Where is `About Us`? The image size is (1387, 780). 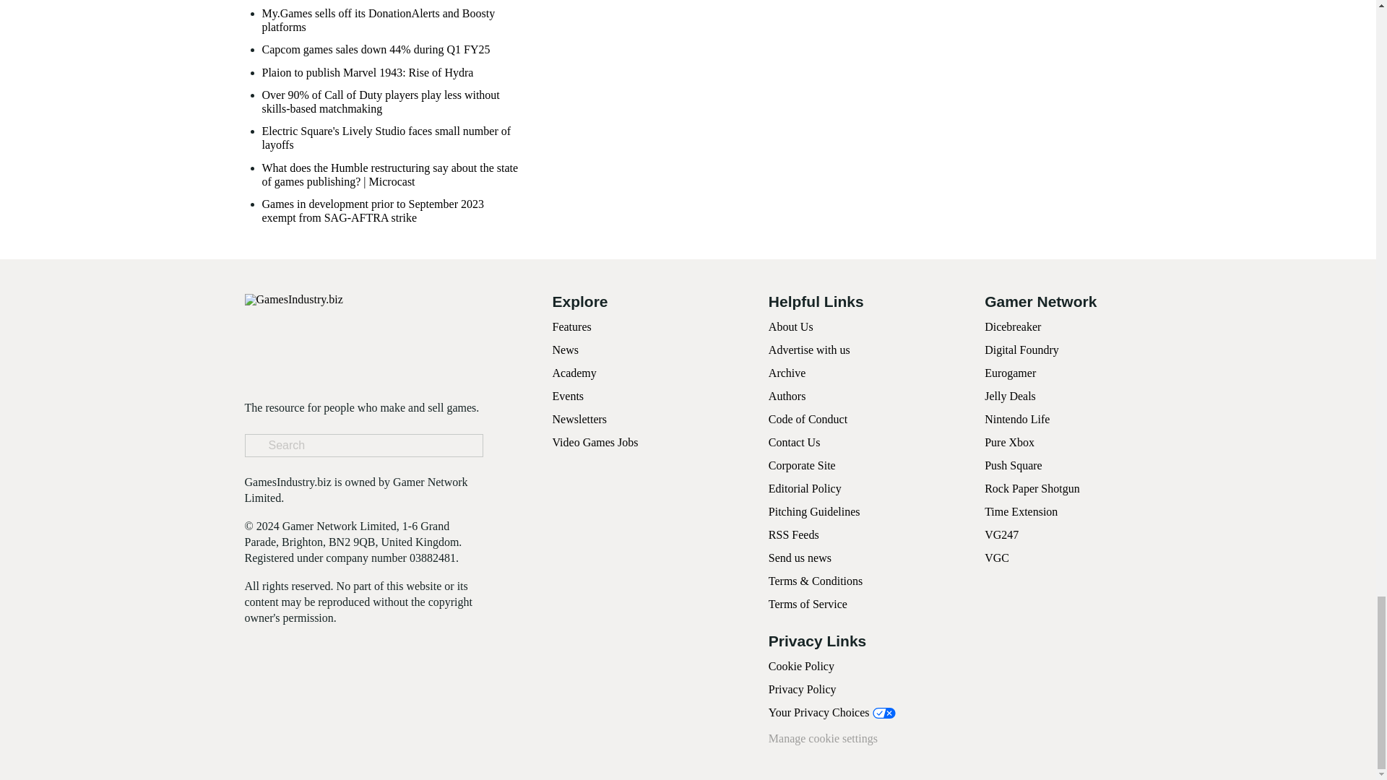 About Us is located at coordinates (790, 326).